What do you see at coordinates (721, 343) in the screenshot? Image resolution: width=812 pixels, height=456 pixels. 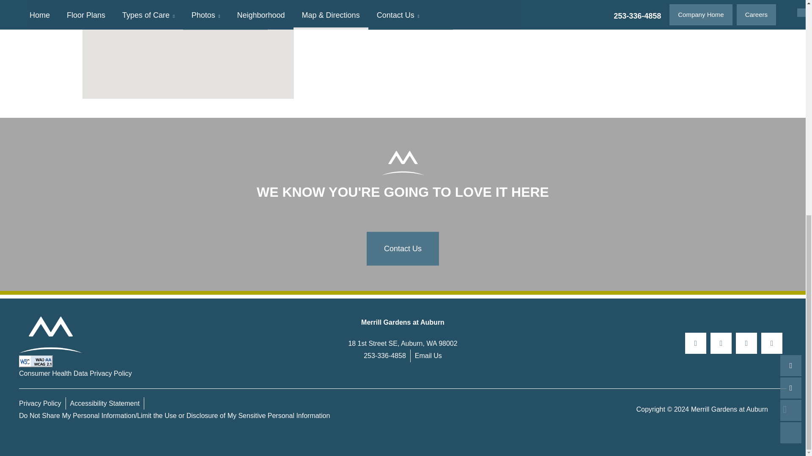 I see `Instagram` at bounding box center [721, 343].